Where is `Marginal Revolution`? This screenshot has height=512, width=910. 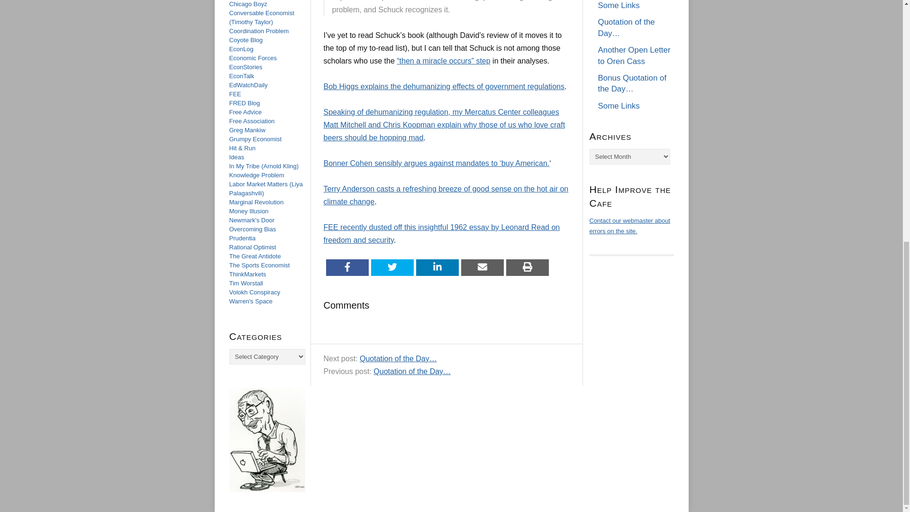
Marginal Revolution is located at coordinates (256, 202).